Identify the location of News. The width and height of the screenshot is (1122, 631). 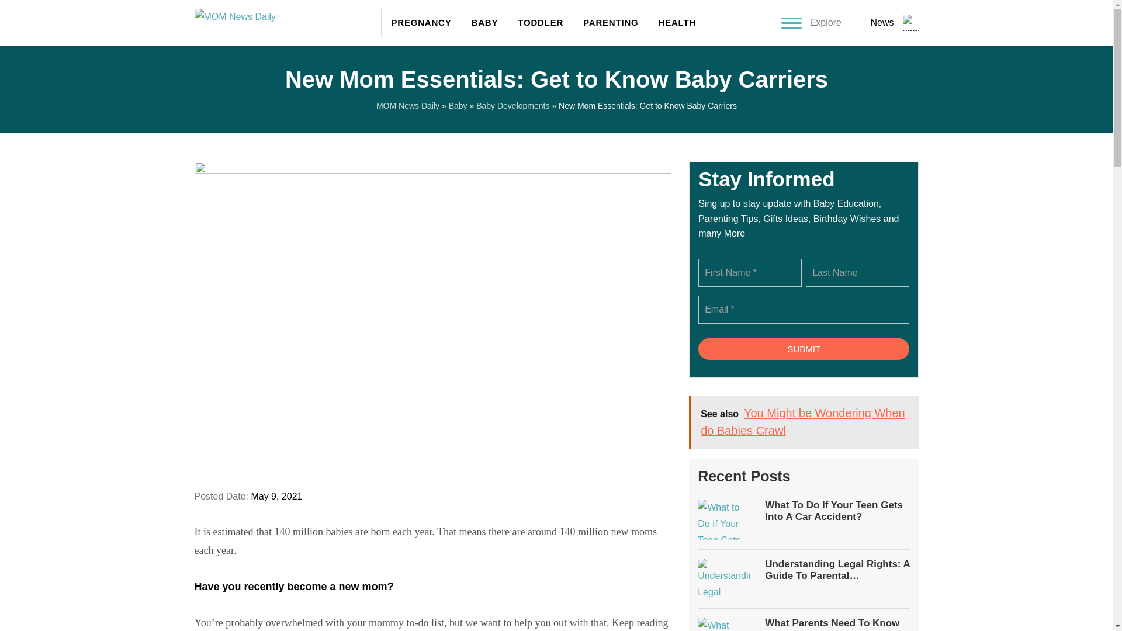
(881, 22).